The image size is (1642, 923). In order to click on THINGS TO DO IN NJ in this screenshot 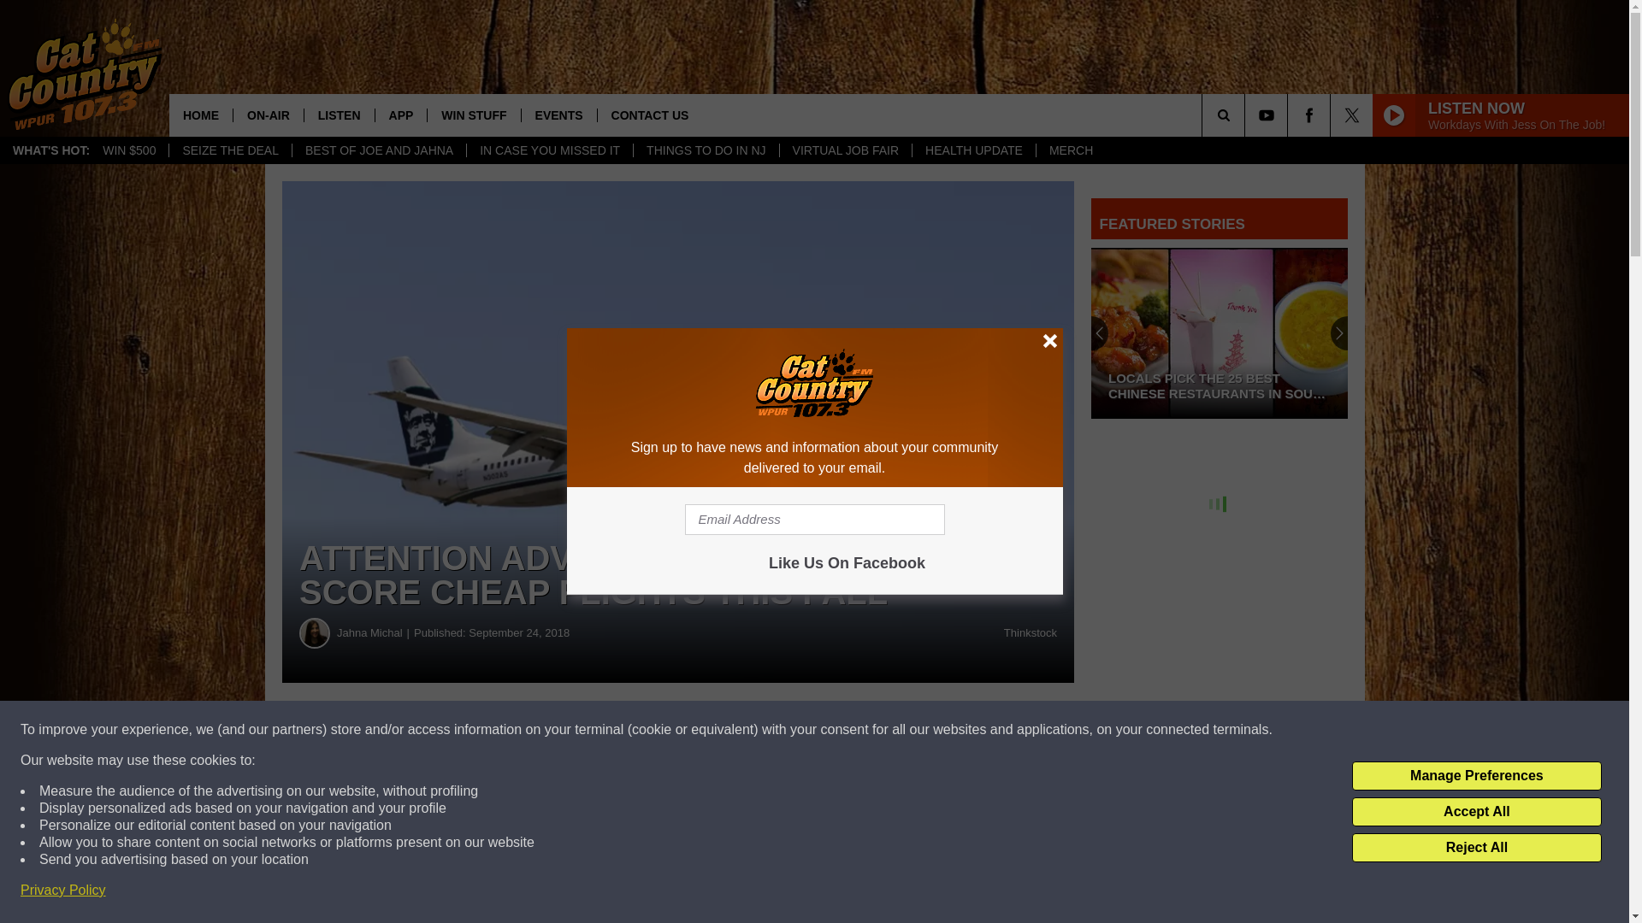, I will do `click(705, 150)`.